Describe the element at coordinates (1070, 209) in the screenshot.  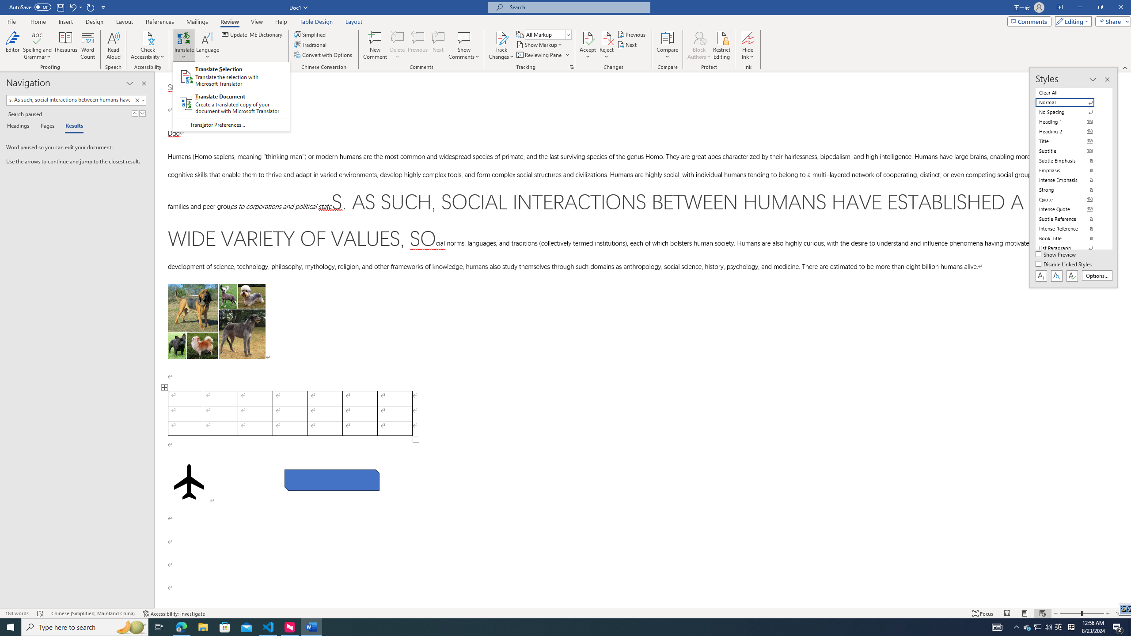
I see `Intense Quote` at that location.